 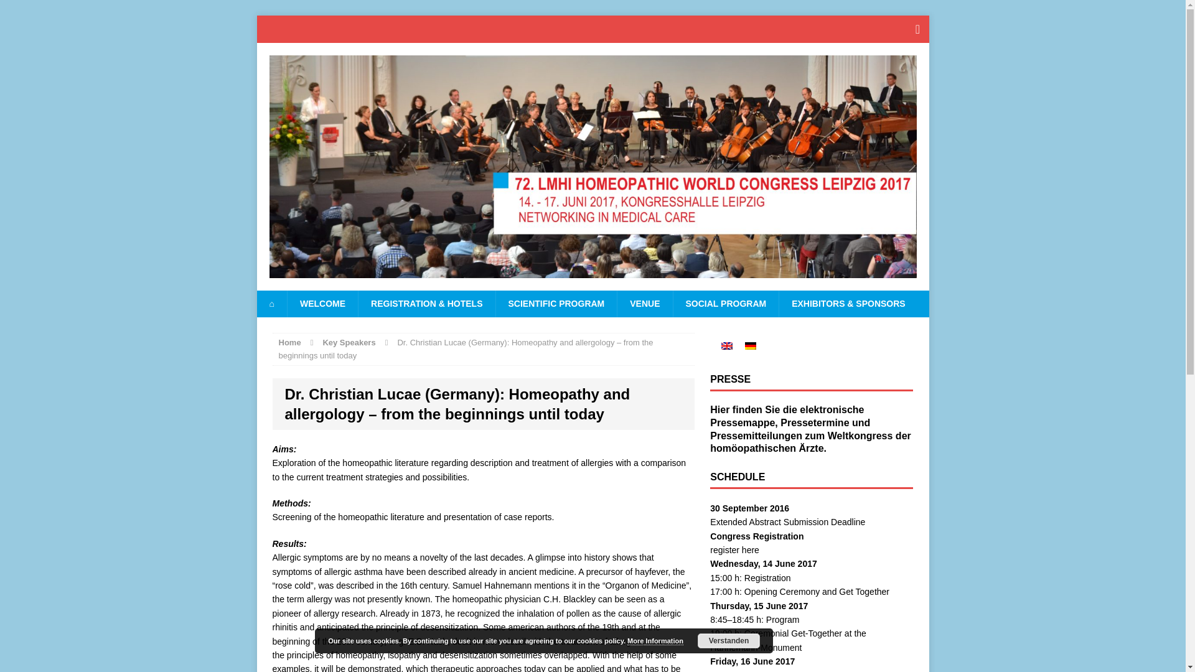 I want to click on Deutsch, so click(x=751, y=345).